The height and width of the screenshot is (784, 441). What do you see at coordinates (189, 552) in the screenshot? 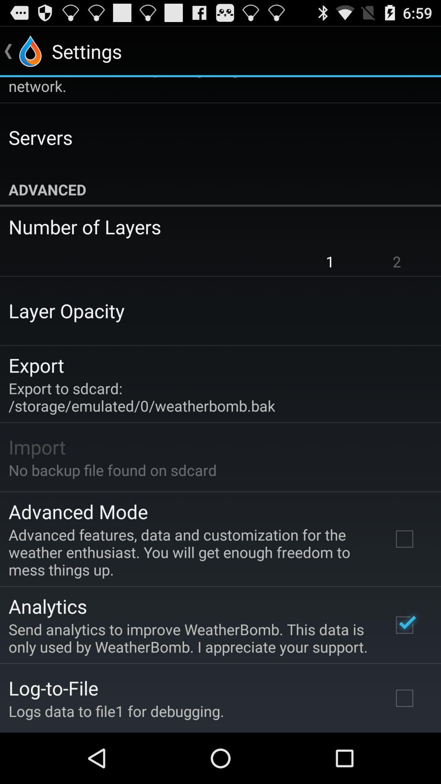
I see `press item below advanced mode item` at bounding box center [189, 552].